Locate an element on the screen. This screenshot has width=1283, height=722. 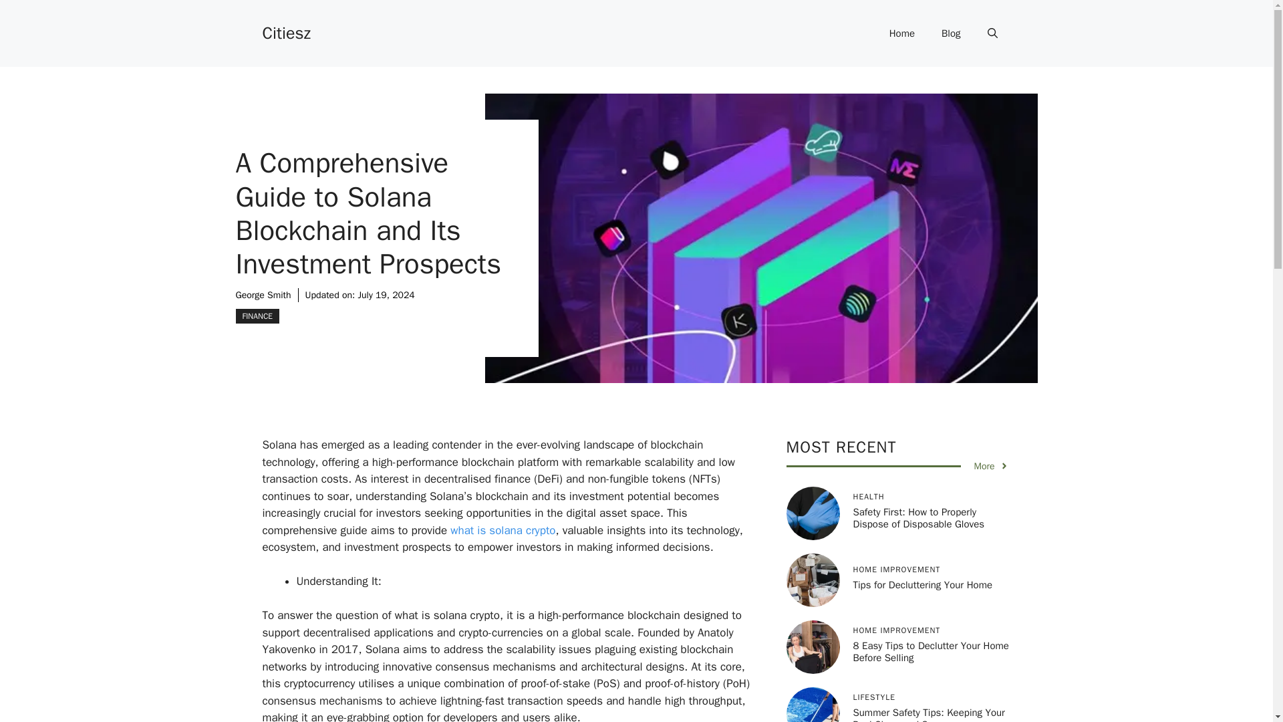
8 Easy Tips to Declutter Your Home Before Selling is located at coordinates (930, 651).